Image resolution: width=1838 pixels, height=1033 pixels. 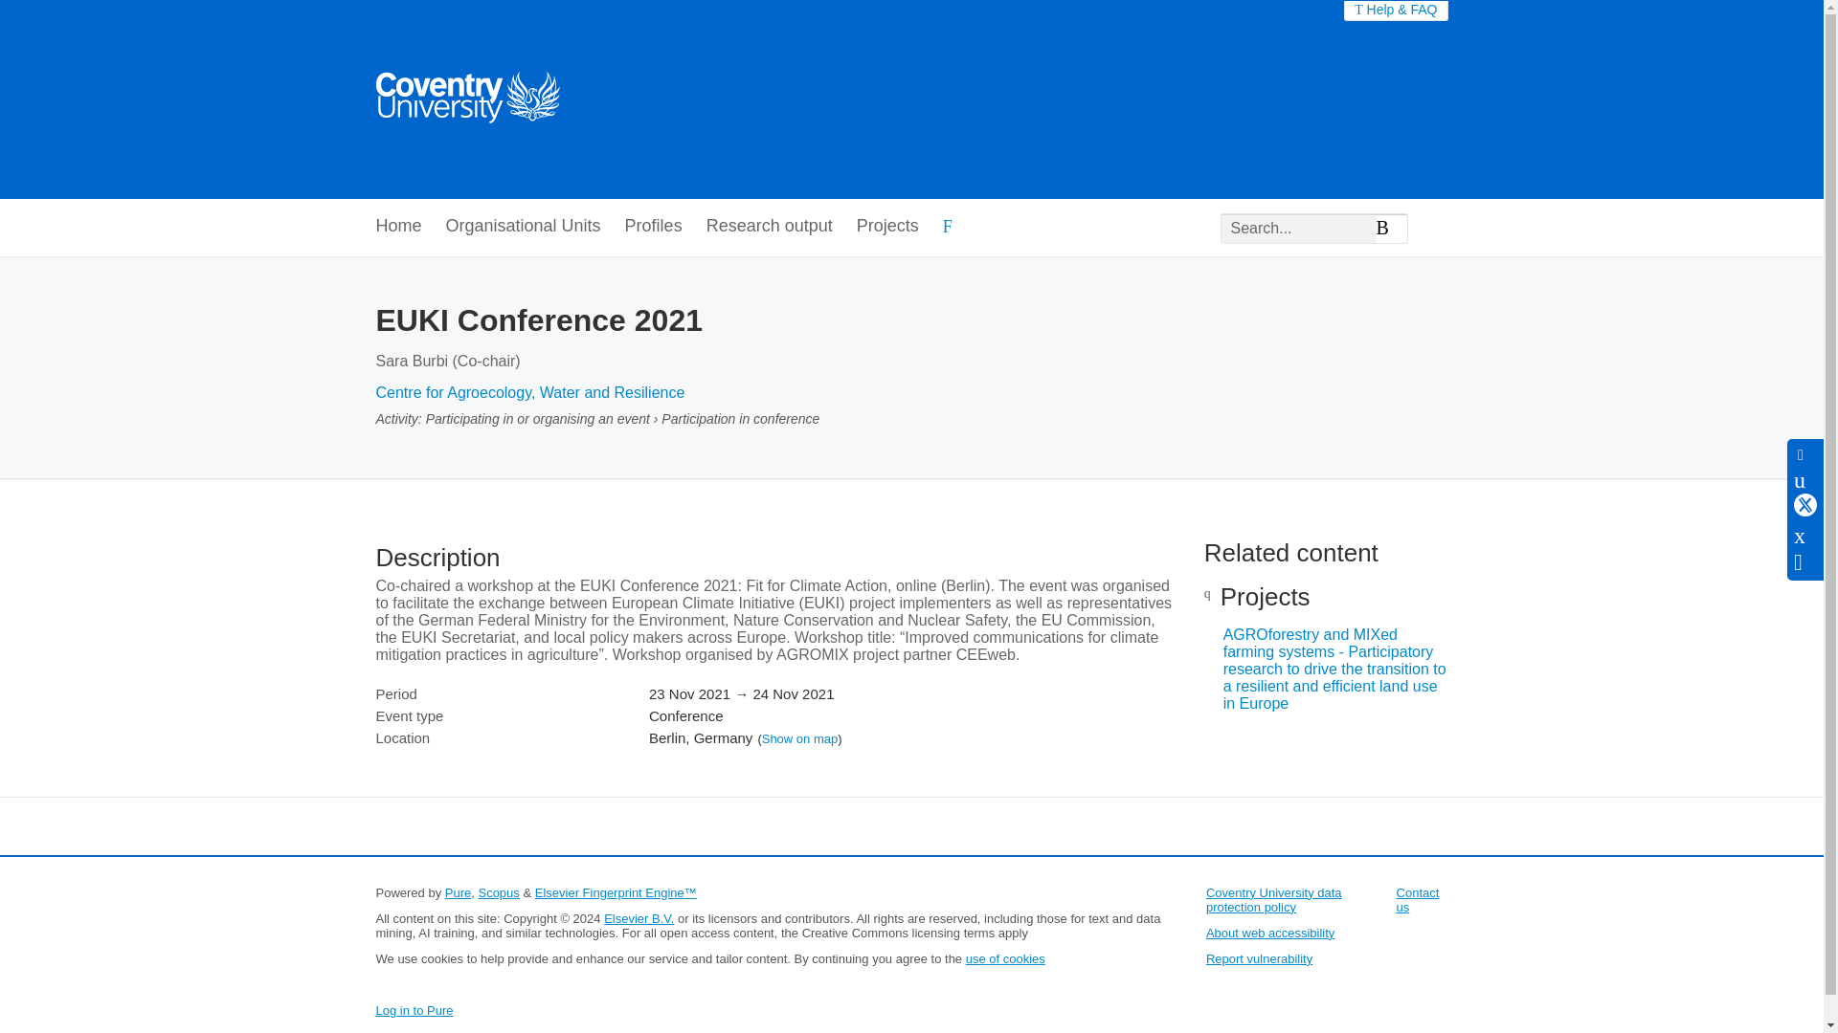 What do you see at coordinates (458, 891) in the screenshot?
I see `Pure` at bounding box center [458, 891].